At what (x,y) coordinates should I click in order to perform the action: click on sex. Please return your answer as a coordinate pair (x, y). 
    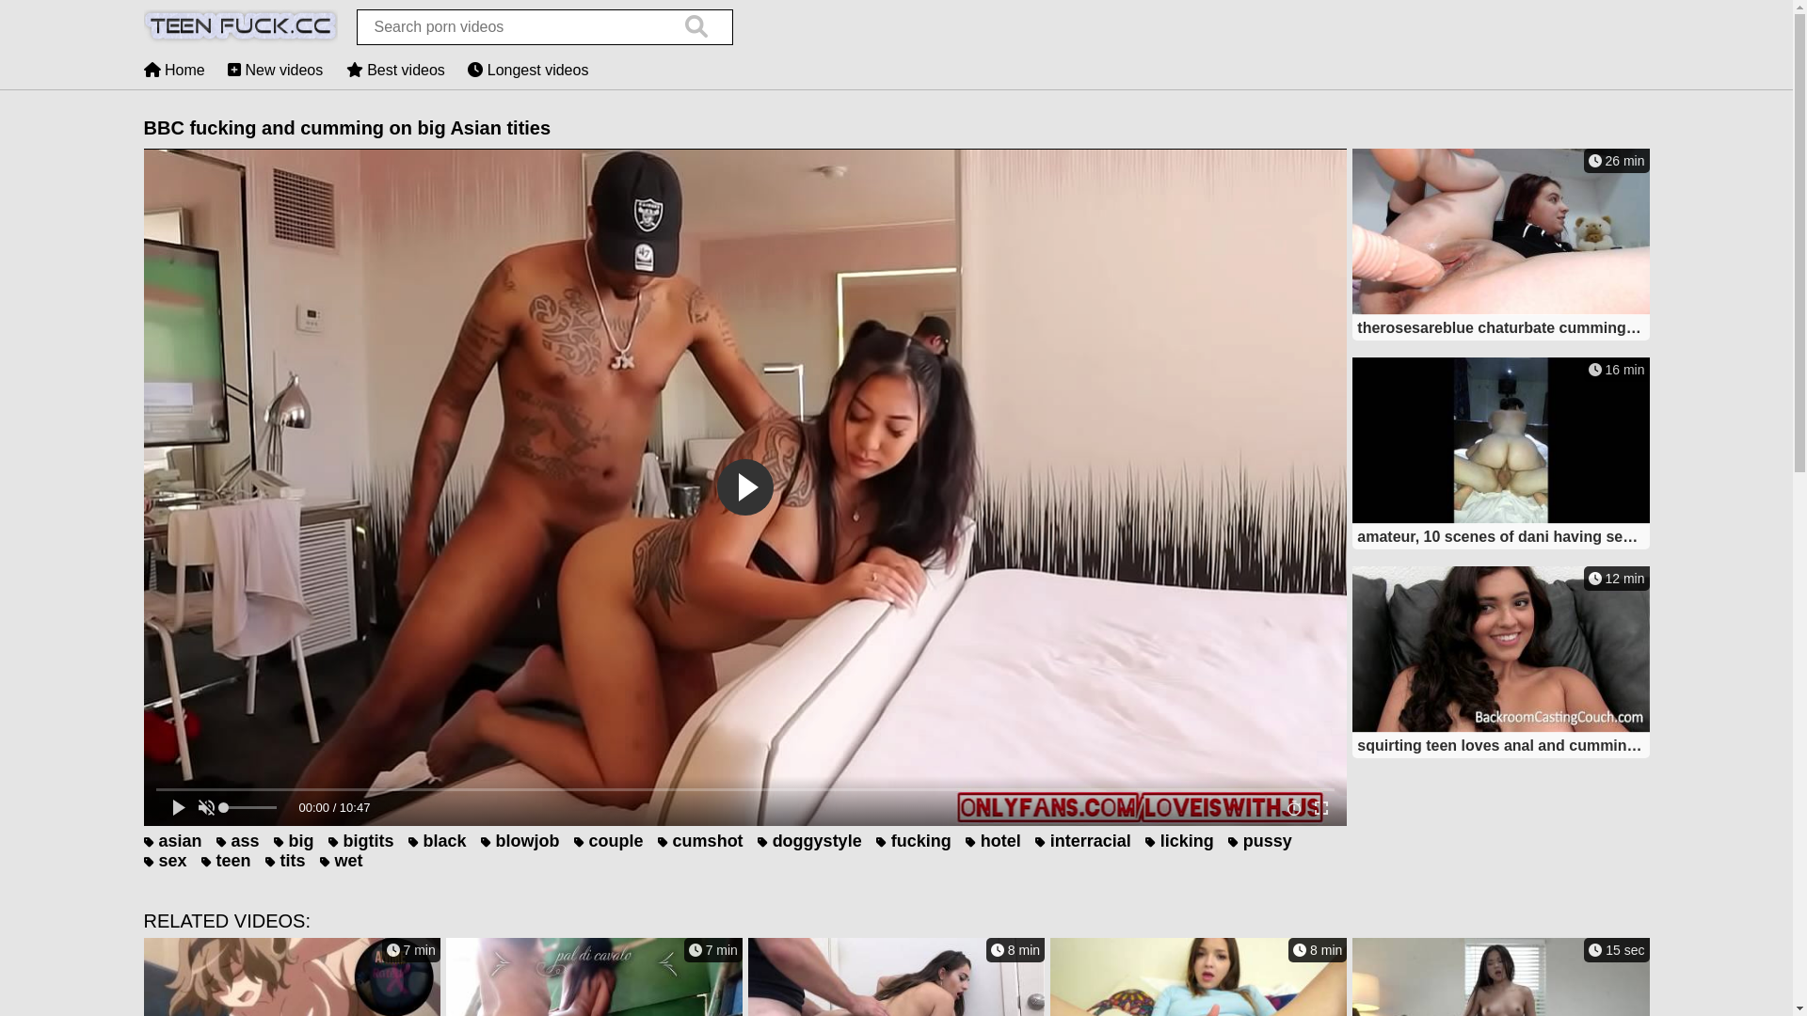
    Looking at the image, I should click on (165, 861).